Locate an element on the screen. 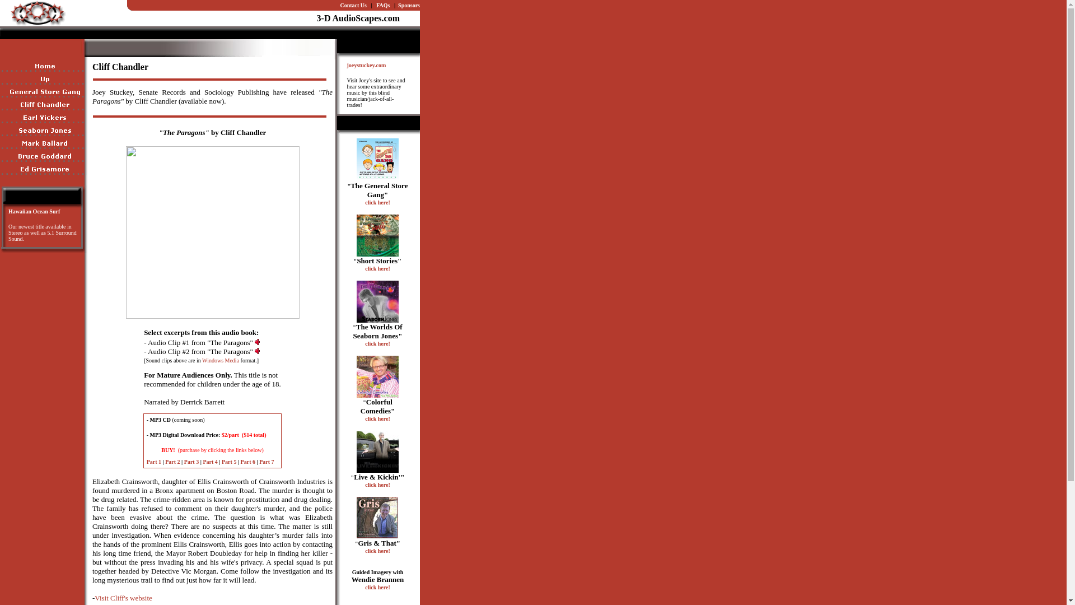 The height and width of the screenshot is (605, 1075). click here! is located at coordinates (377, 587).